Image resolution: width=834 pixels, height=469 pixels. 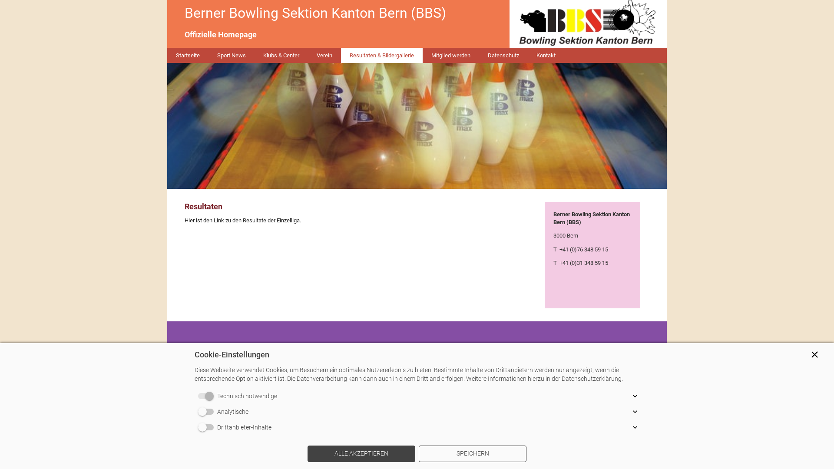 I want to click on Mitglied werden, so click(x=451, y=56).